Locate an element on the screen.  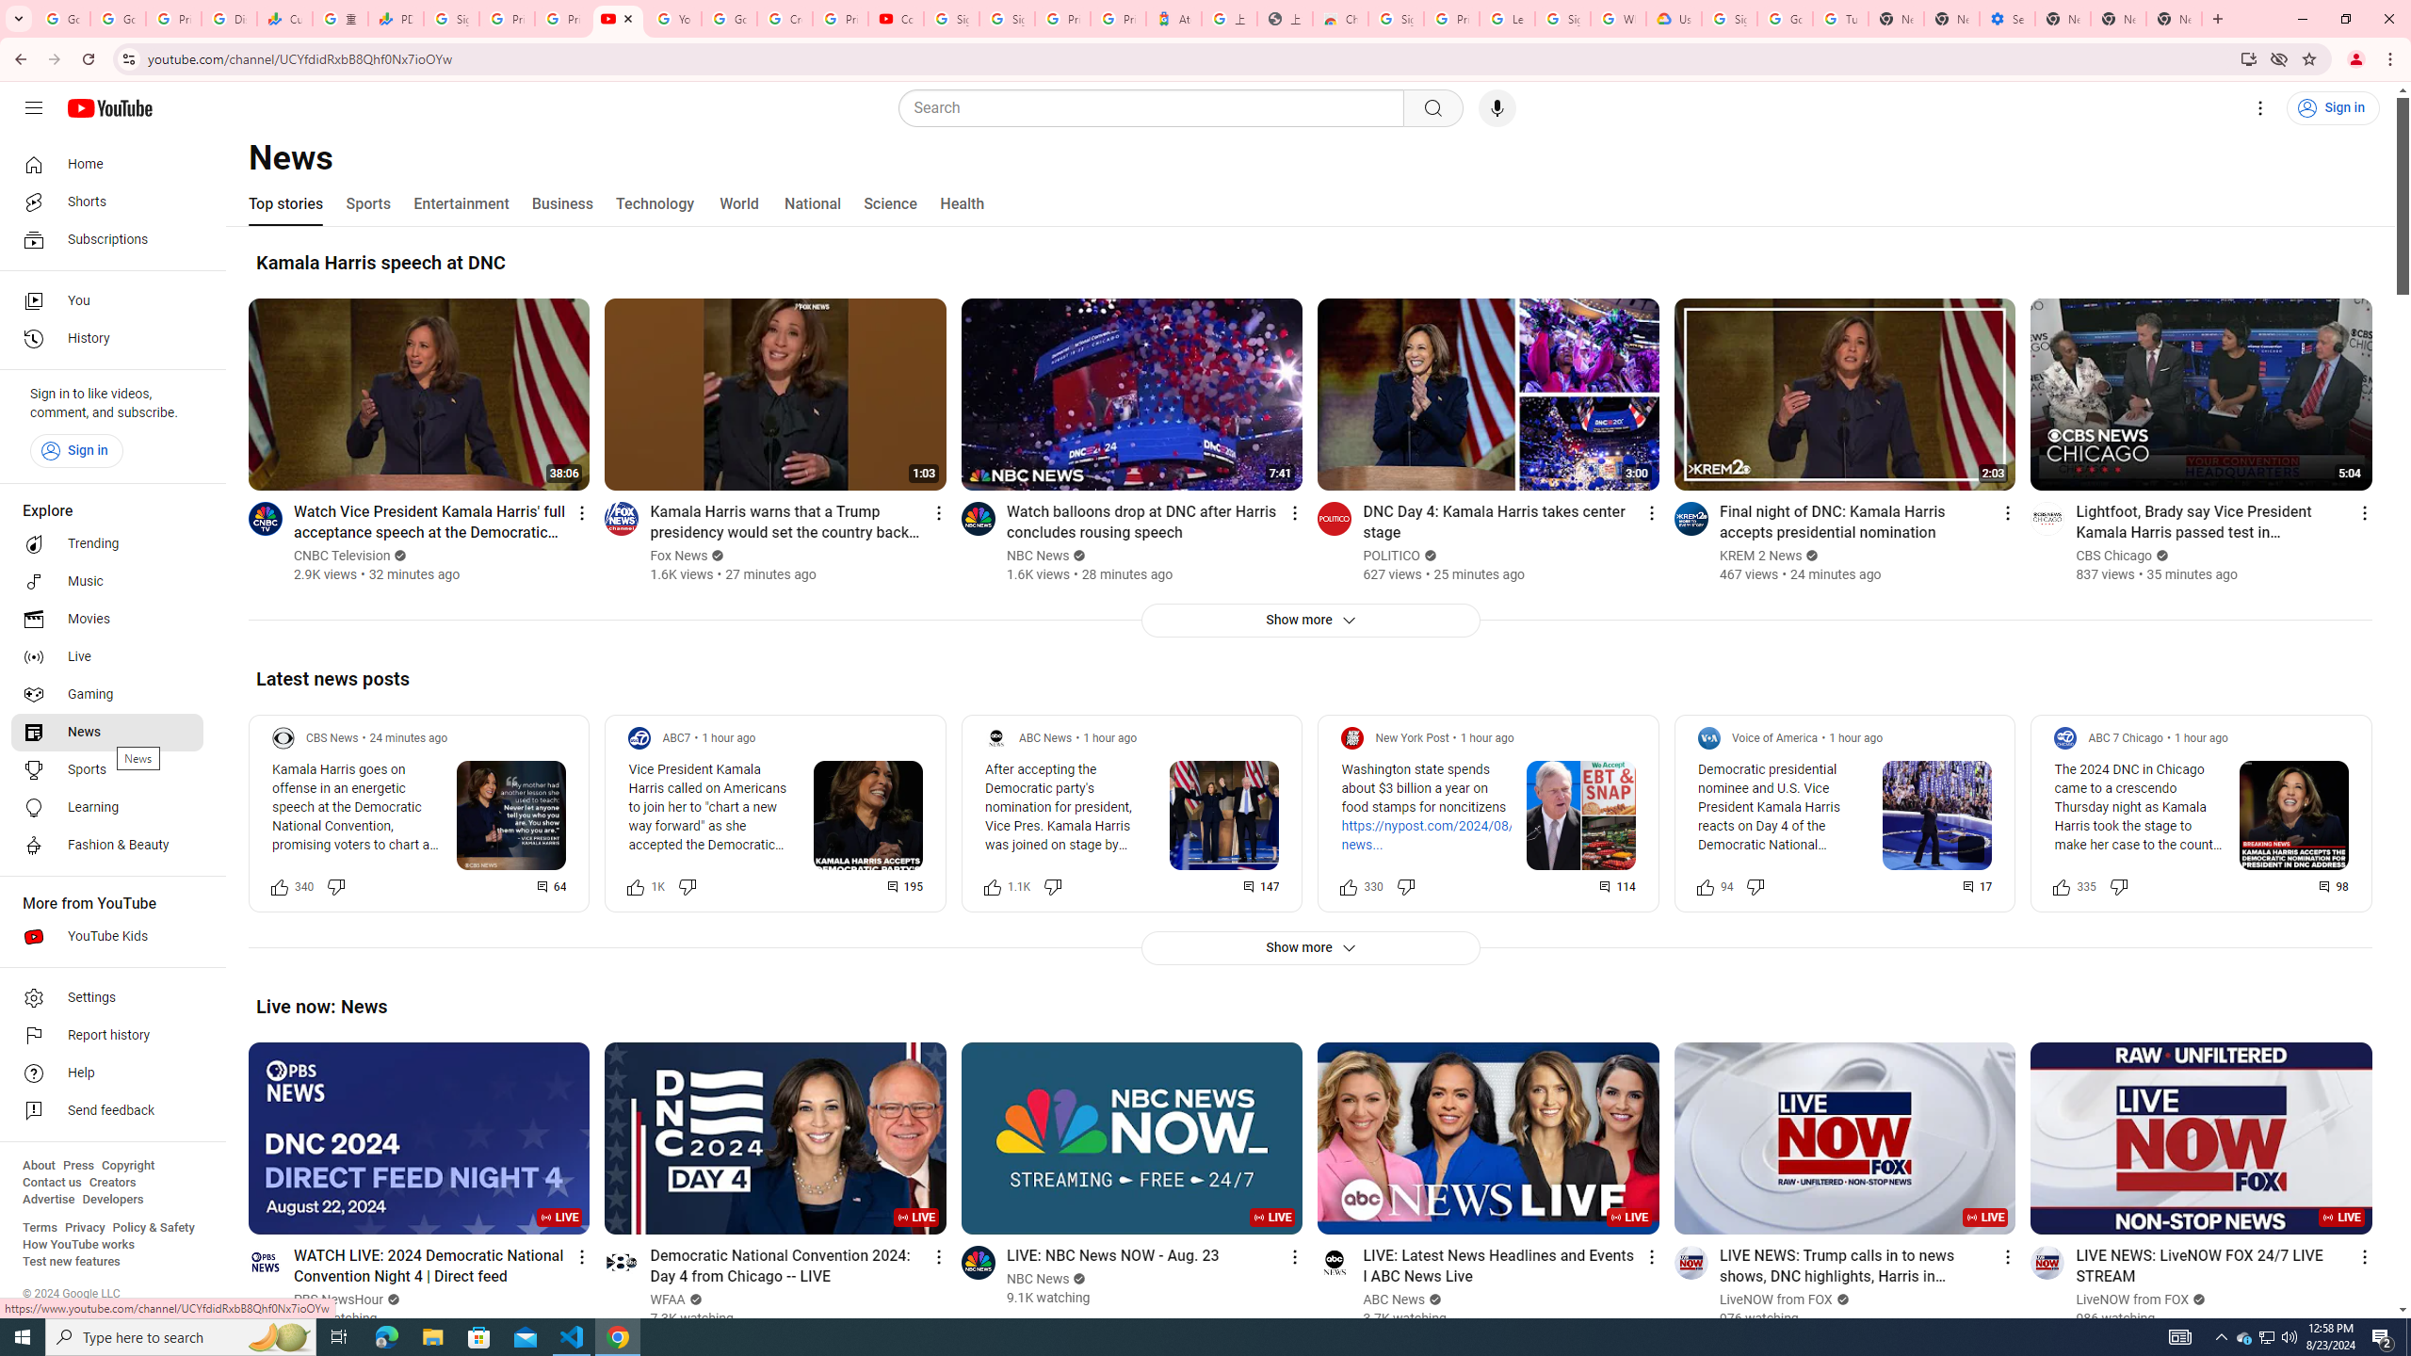
How YouTube works is located at coordinates (78, 1245).